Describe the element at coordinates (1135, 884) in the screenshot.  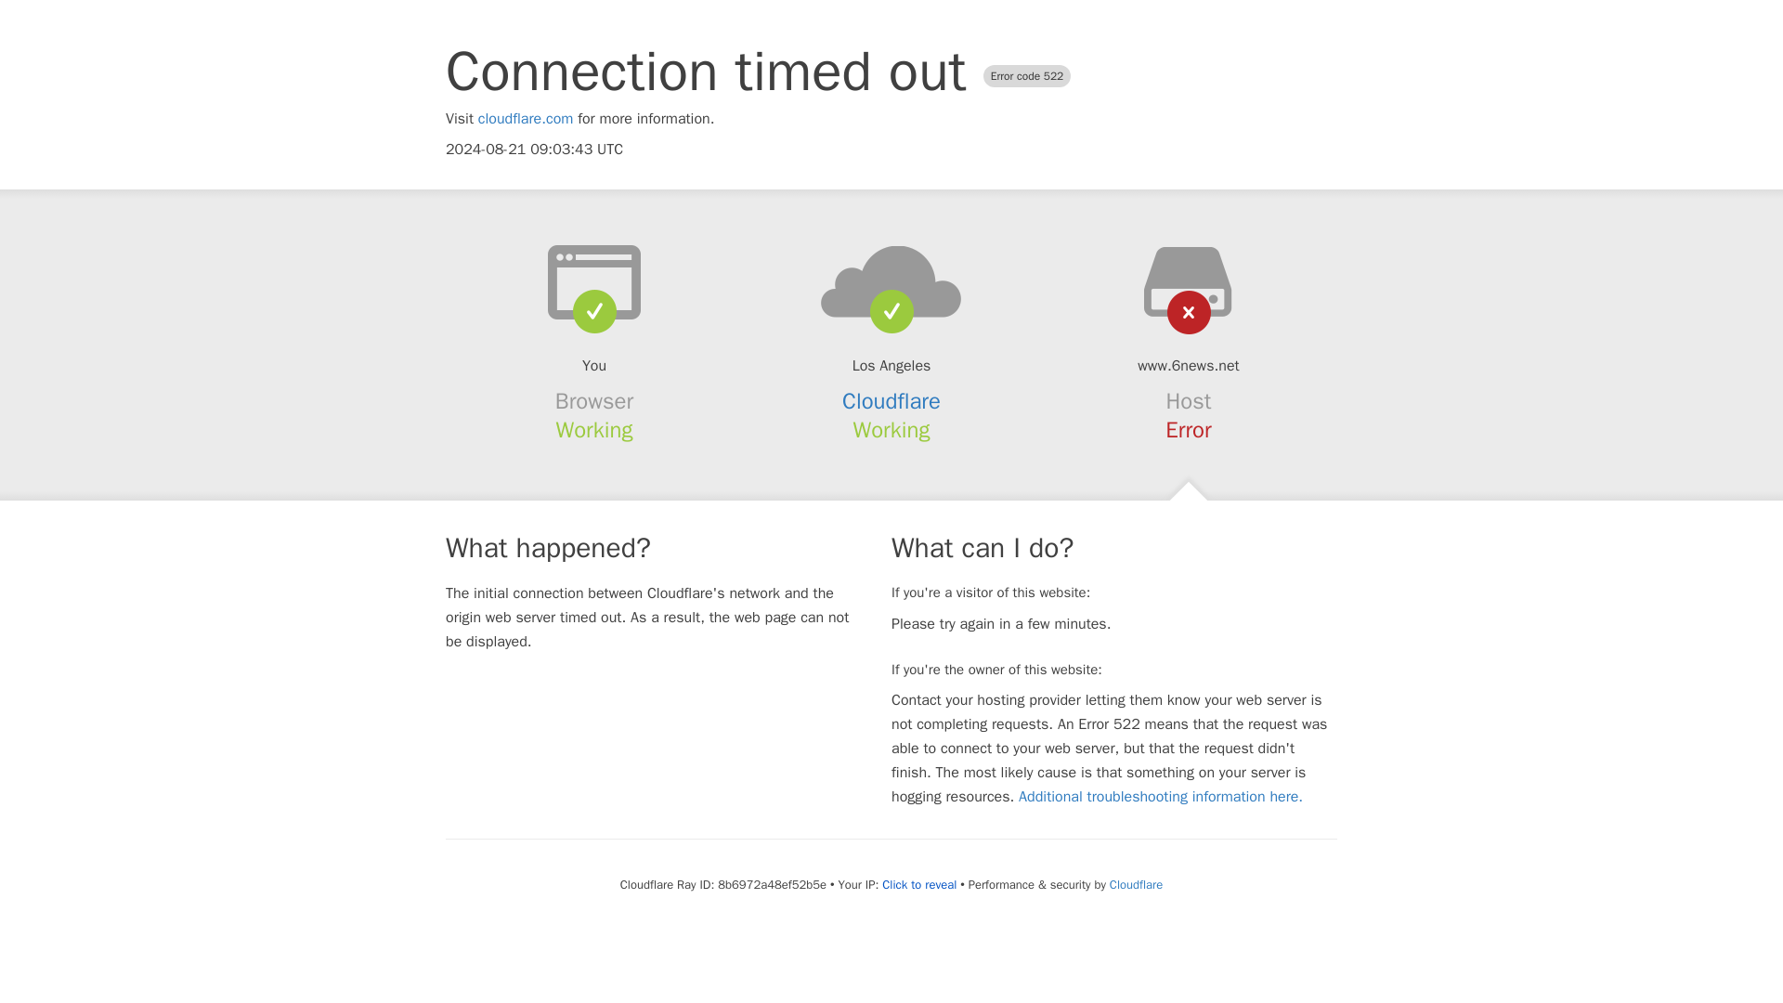
I see `Cloudflare` at that location.